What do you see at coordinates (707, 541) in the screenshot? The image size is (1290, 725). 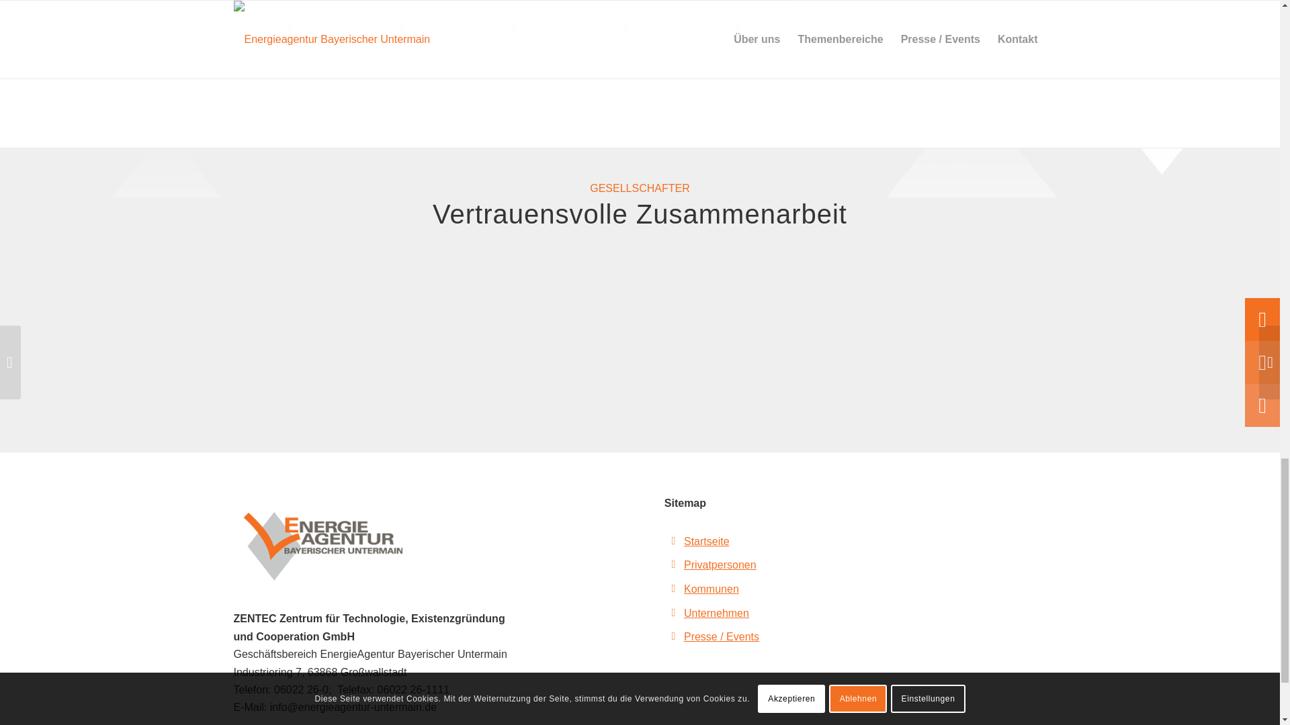 I see `Startseite ` at bounding box center [707, 541].